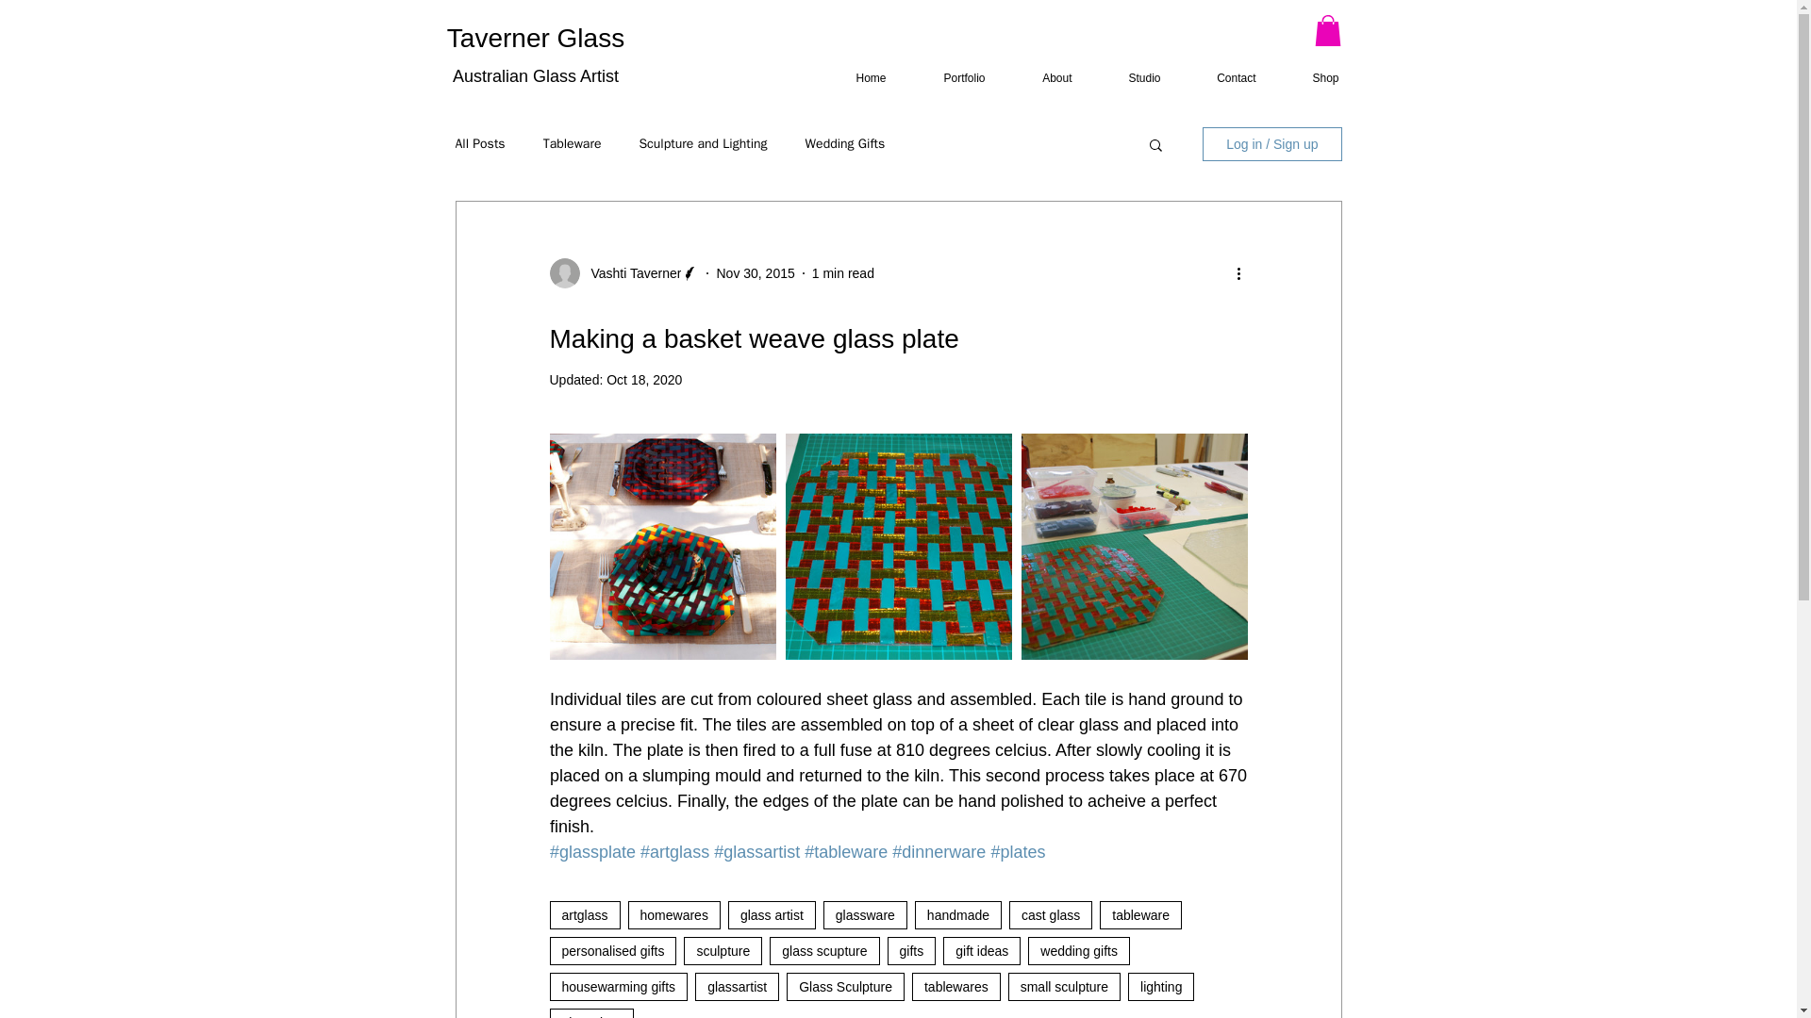  What do you see at coordinates (1050, 914) in the screenshot?
I see `cast glass` at bounding box center [1050, 914].